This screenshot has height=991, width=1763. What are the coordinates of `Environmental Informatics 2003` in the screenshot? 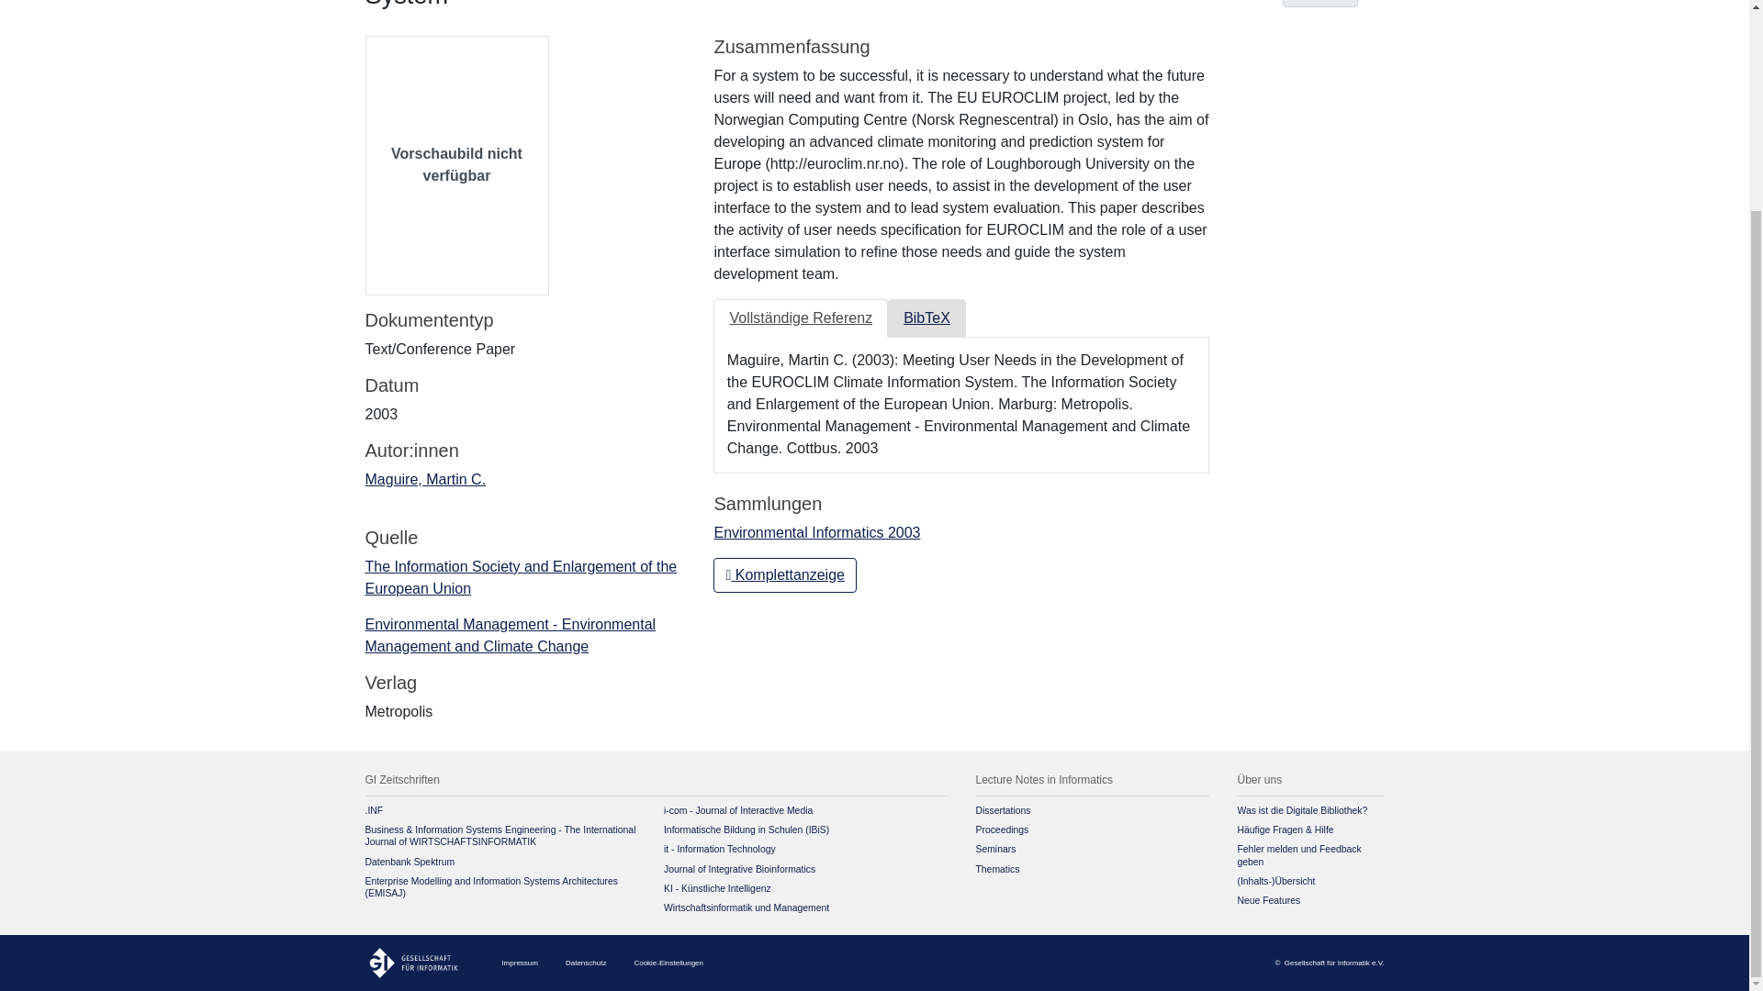 It's located at (817, 532).